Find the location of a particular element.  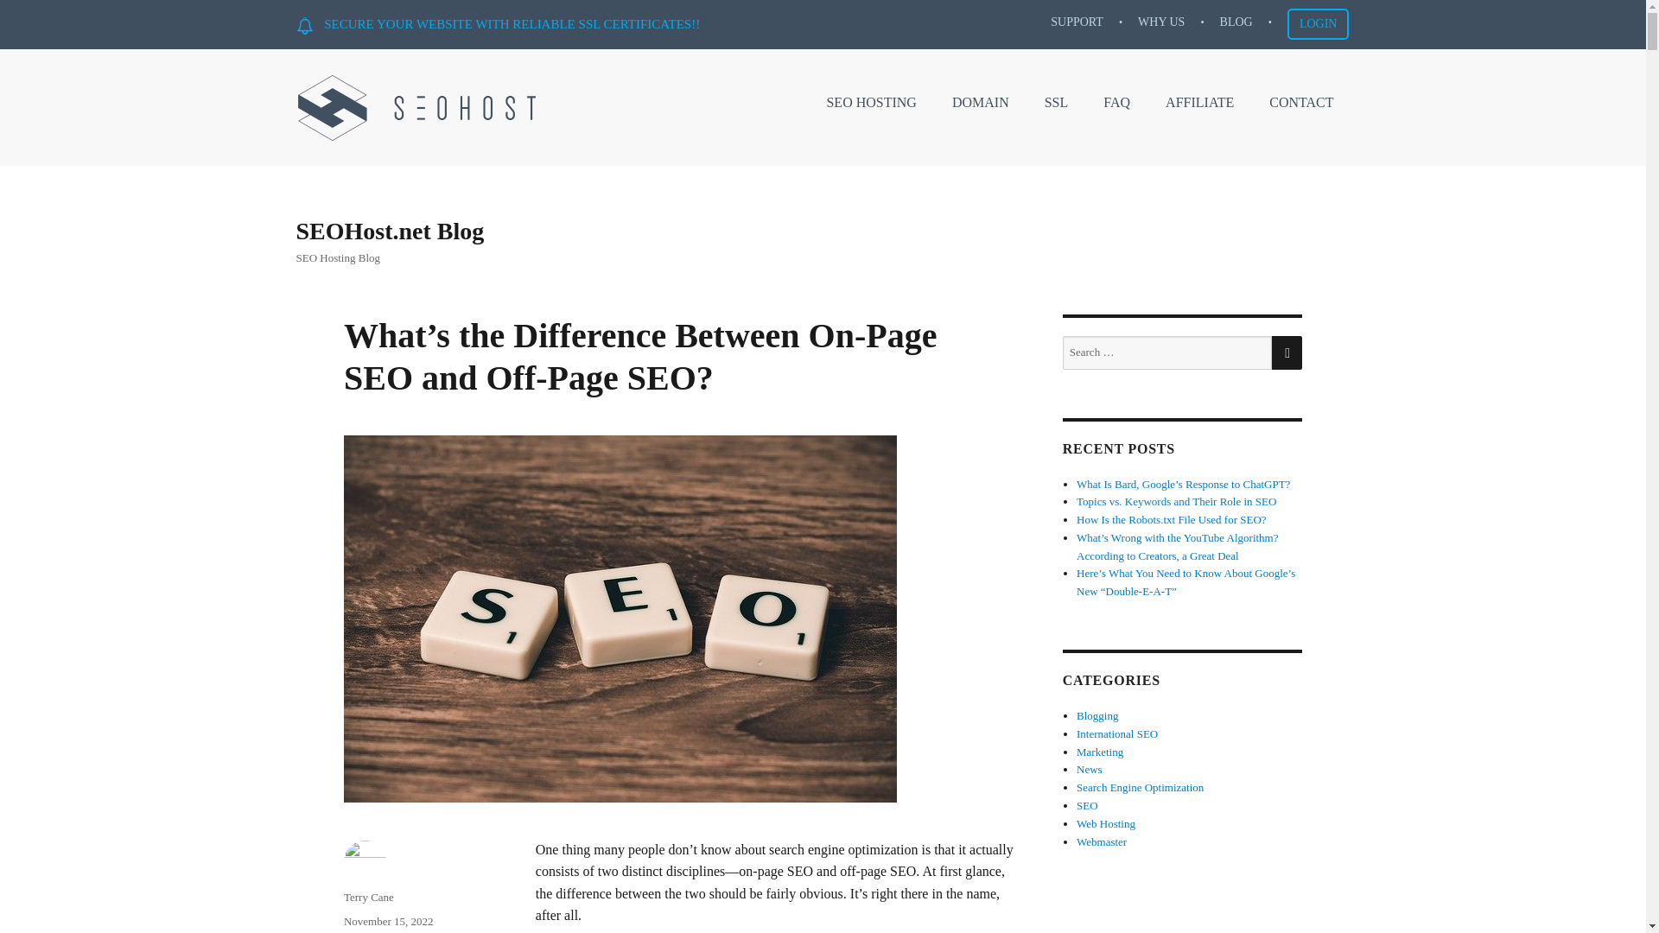

November 15, 2022 is located at coordinates (388, 921).